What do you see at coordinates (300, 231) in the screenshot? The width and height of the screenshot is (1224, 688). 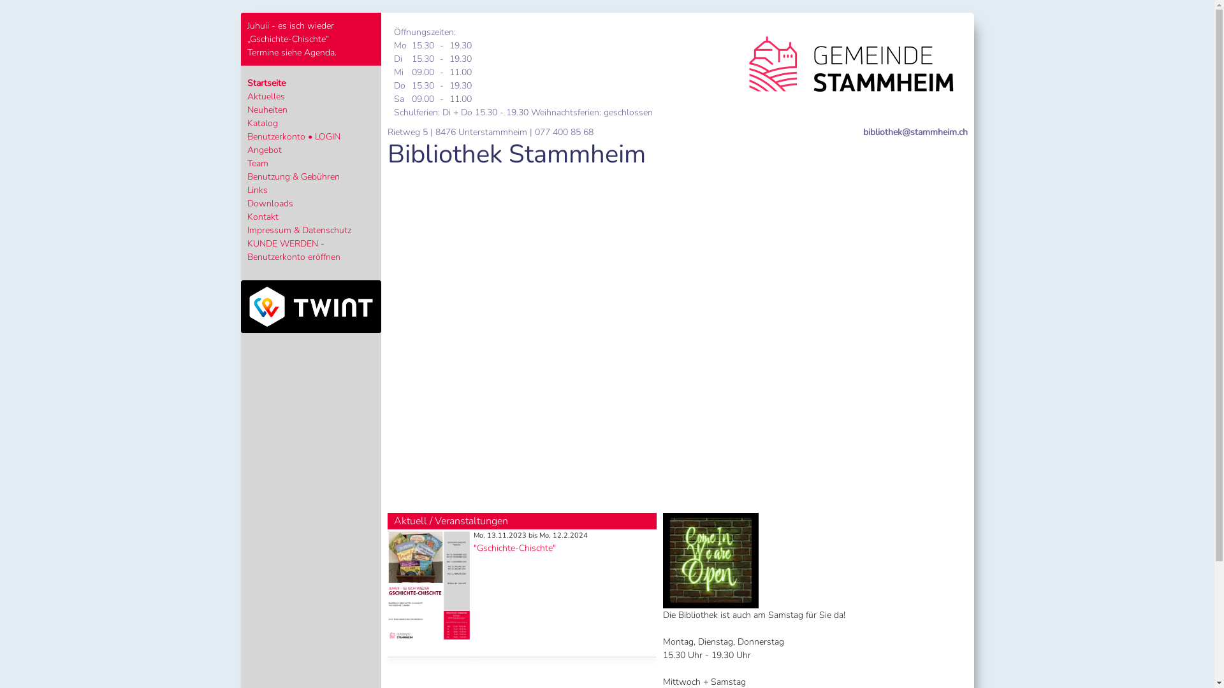 I see `Impressum & Datenschutz` at bounding box center [300, 231].